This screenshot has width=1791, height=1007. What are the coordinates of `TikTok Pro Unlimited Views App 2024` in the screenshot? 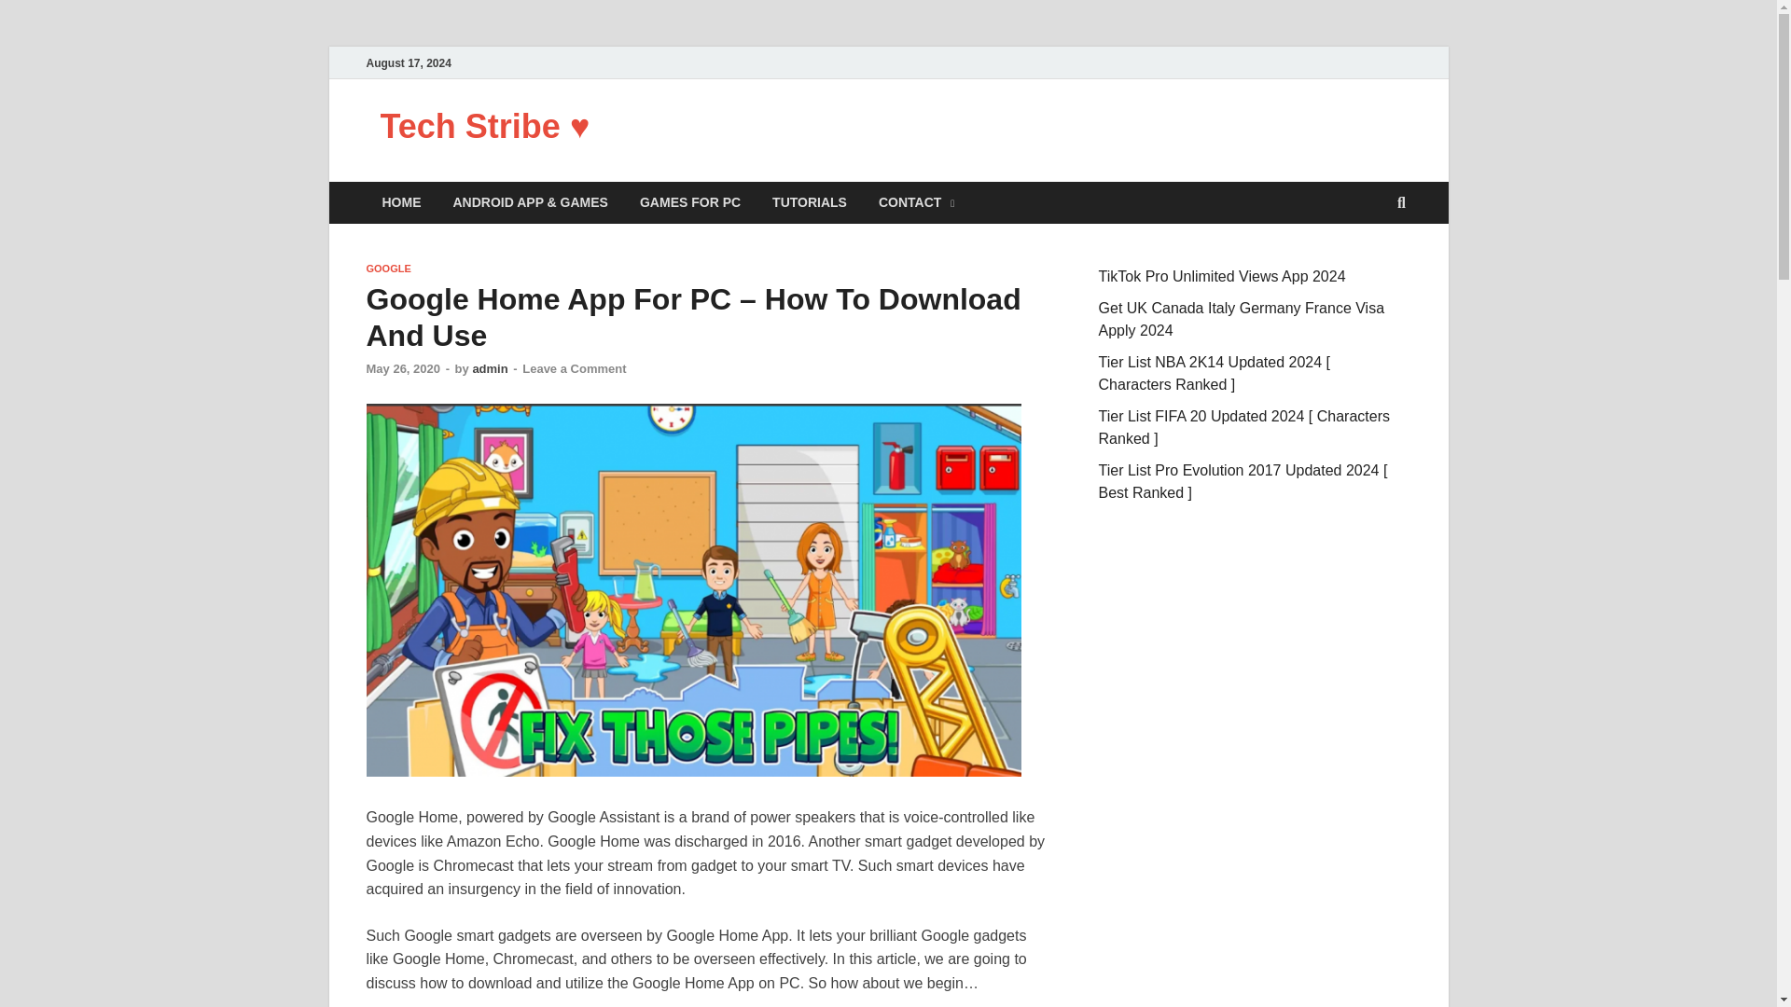 It's located at (1222, 276).